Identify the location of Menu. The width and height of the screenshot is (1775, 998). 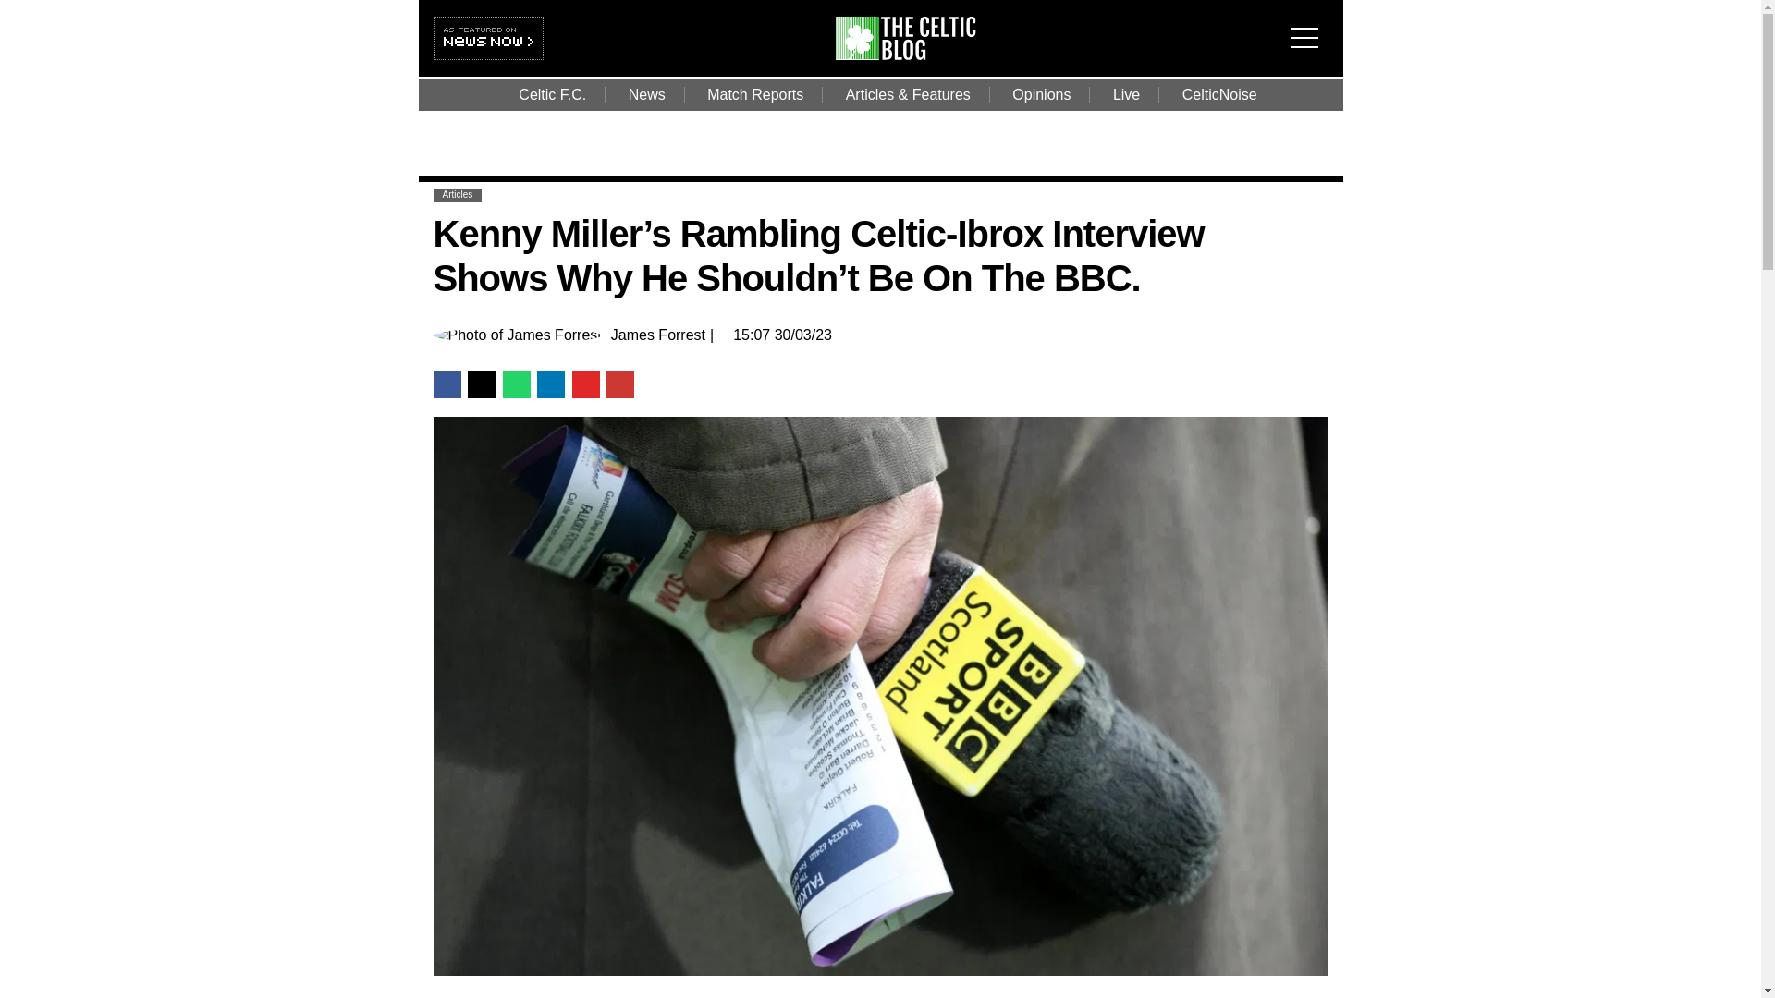
(1309, 26).